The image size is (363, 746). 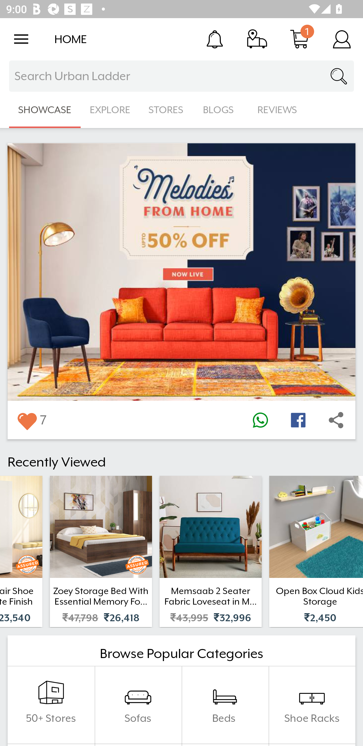 What do you see at coordinates (336, 420) in the screenshot?
I see `` at bounding box center [336, 420].